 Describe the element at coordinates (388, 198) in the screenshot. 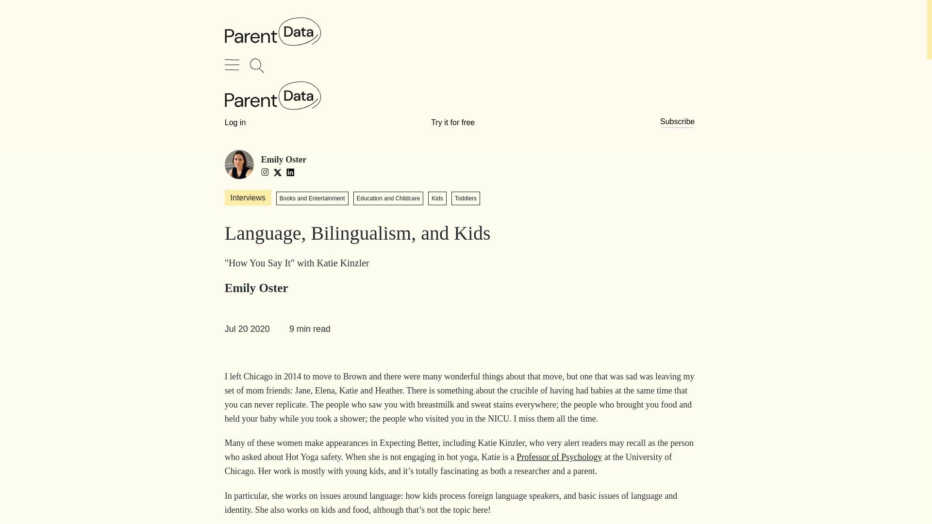

I see `Education and Childcare` at that location.